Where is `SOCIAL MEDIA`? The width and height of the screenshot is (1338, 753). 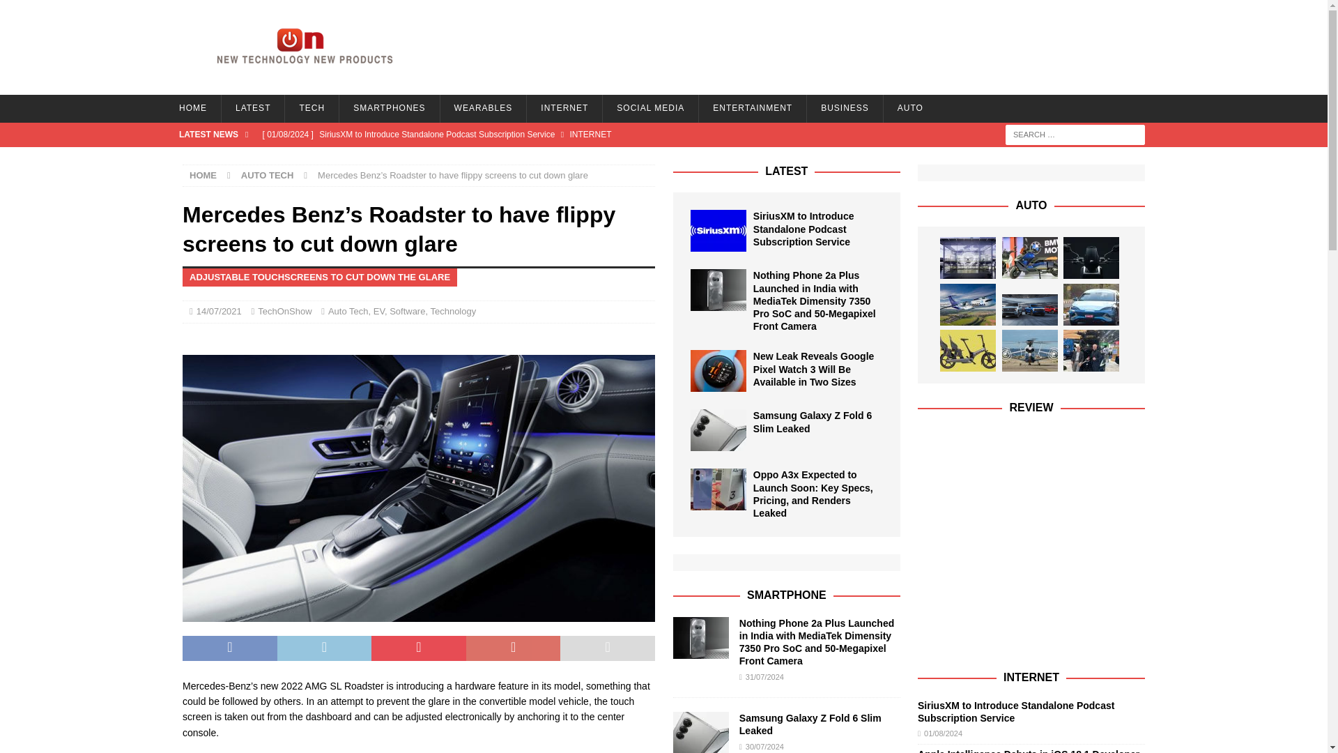
SOCIAL MEDIA is located at coordinates (650, 108).